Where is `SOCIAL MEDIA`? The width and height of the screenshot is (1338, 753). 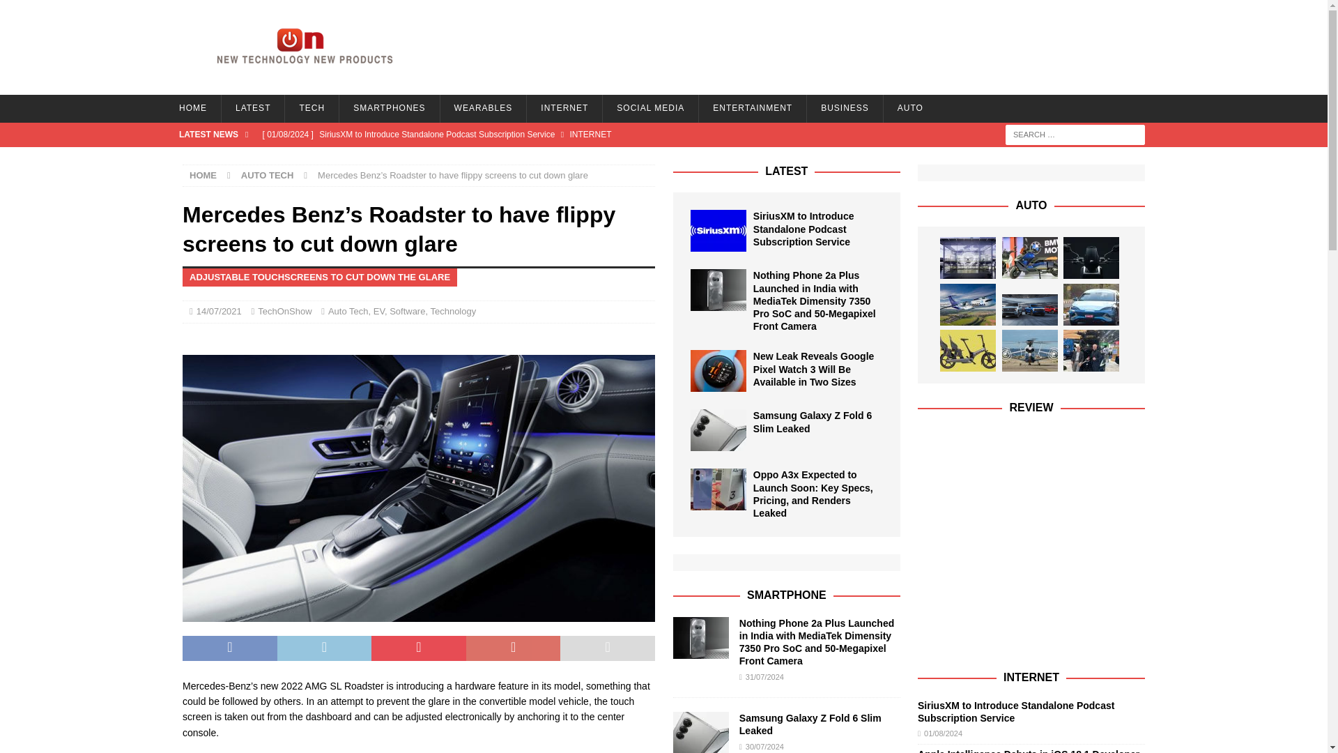
SOCIAL MEDIA is located at coordinates (650, 108).